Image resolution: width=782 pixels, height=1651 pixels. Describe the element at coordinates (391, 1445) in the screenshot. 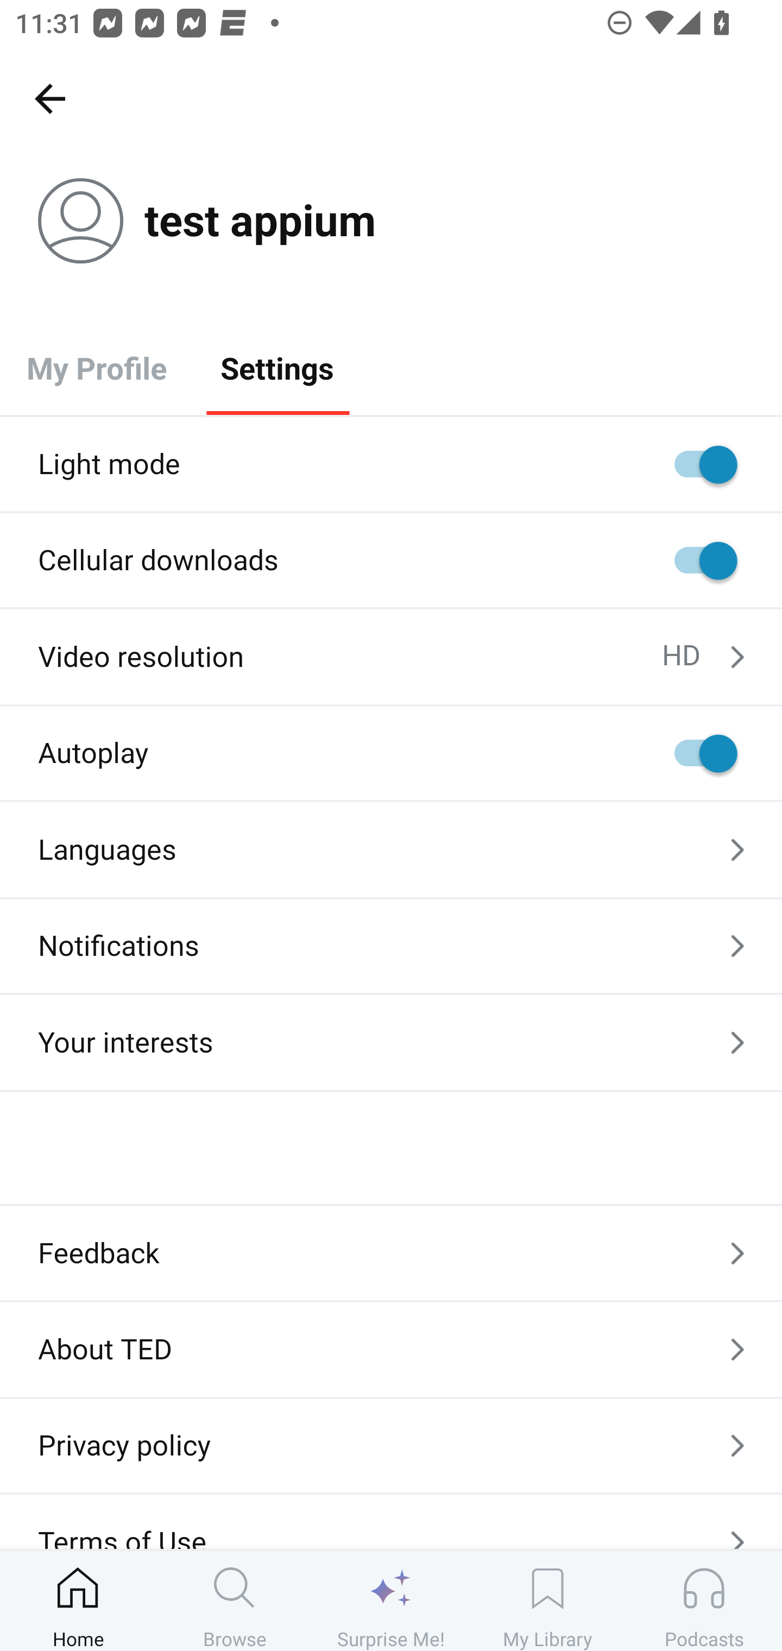

I see `Privacy policy` at that location.